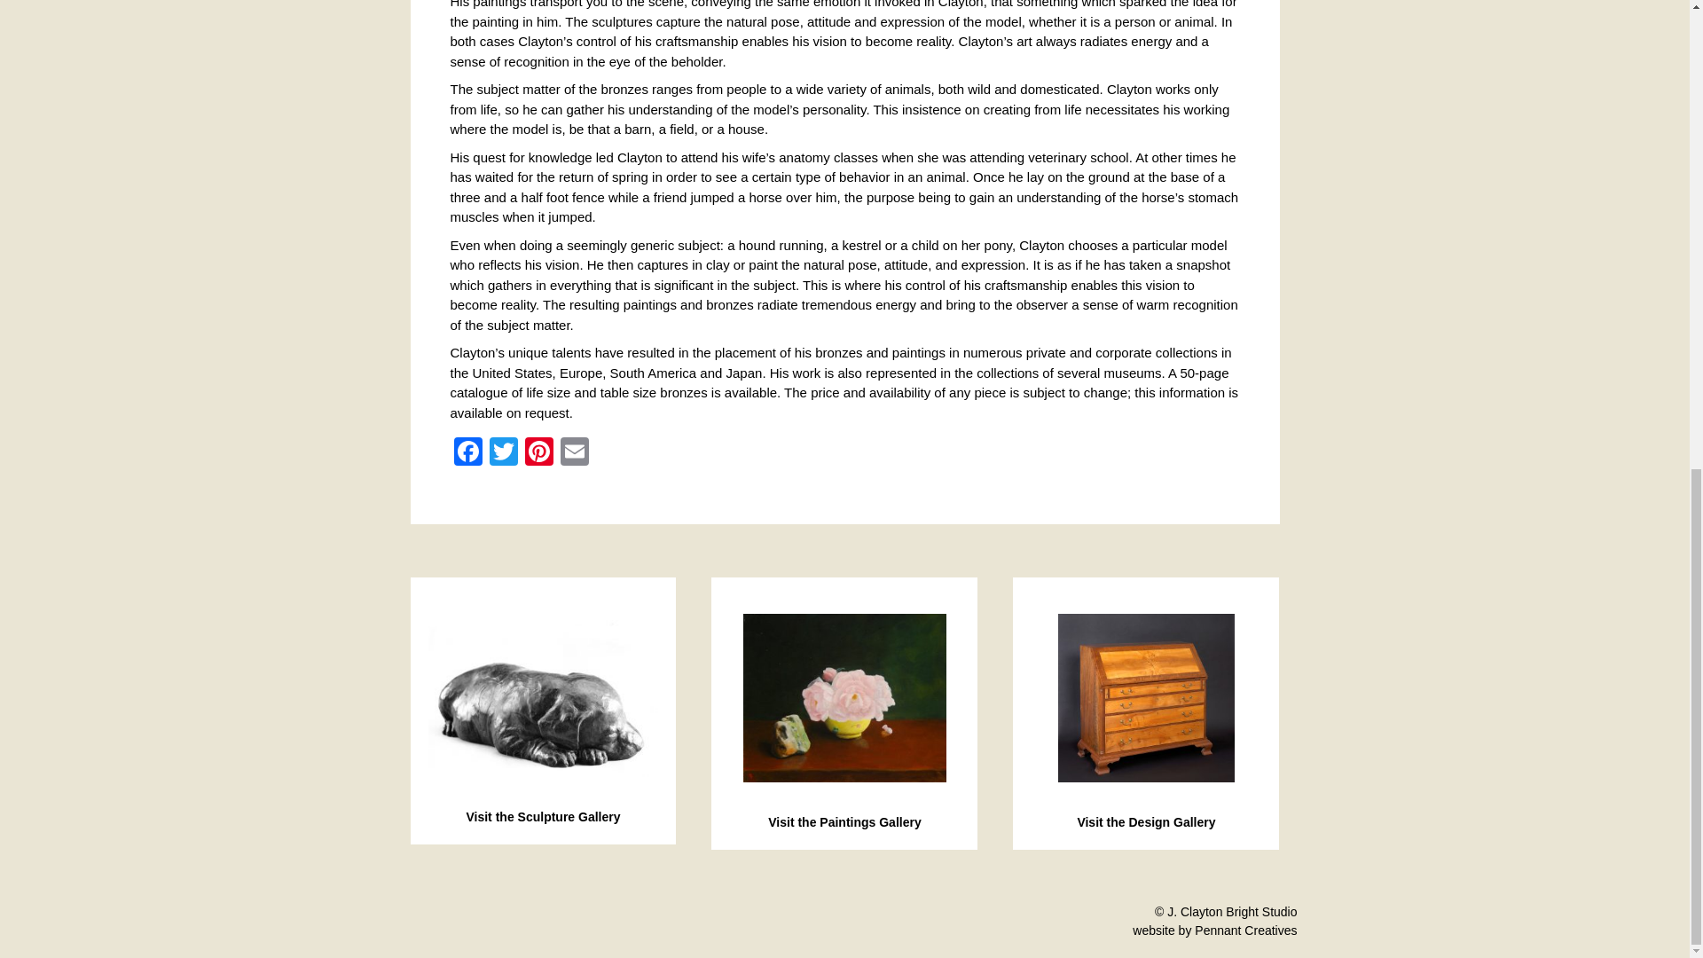 The height and width of the screenshot is (958, 1703). What do you see at coordinates (503, 453) in the screenshot?
I see `Twitter` at bounding box center [503, 453].